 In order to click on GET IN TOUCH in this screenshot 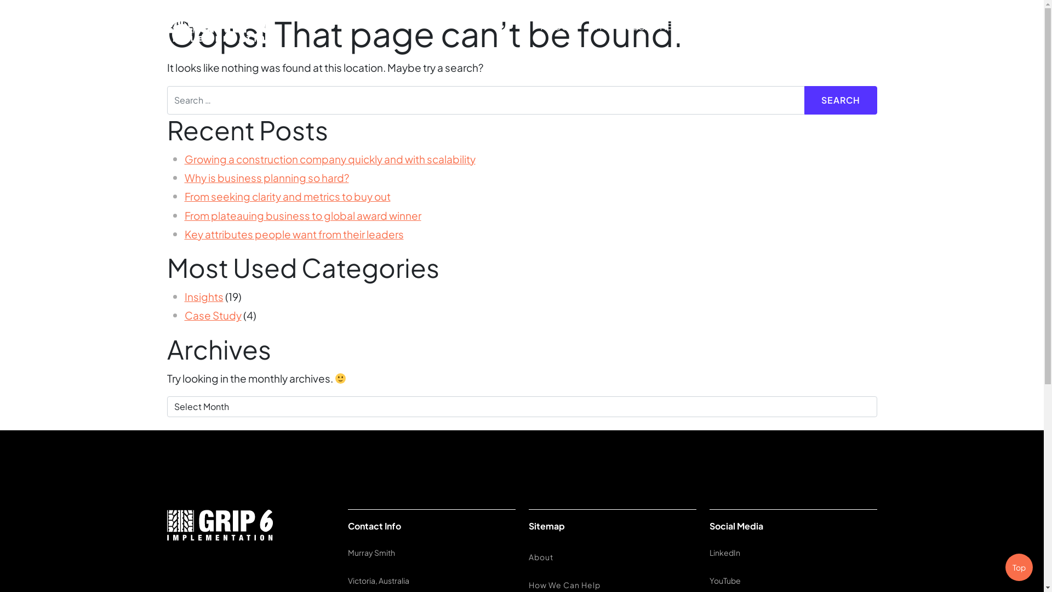, I will do `click(828, 26)`.